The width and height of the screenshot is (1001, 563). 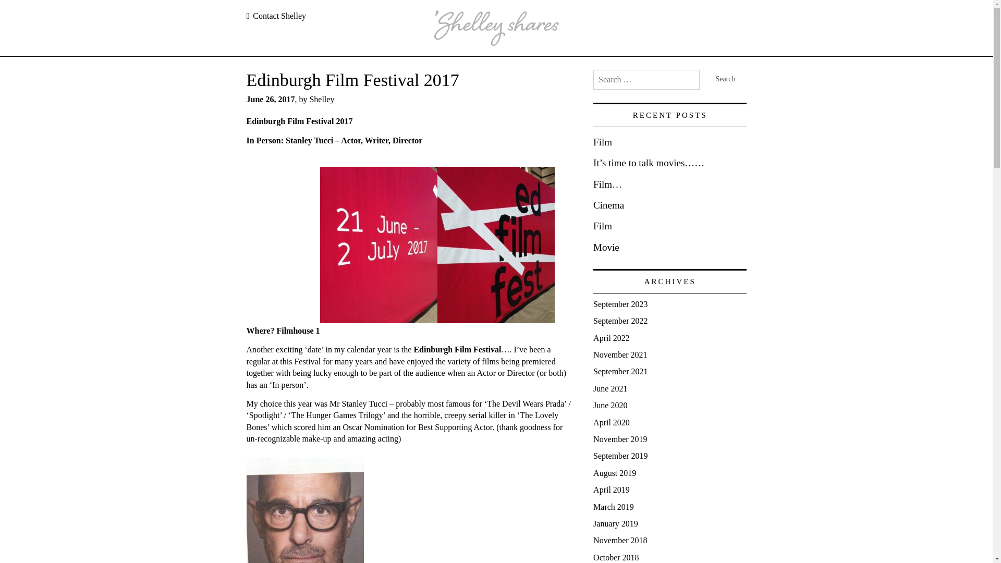 What do you see at coordinates (620, 303) in the screenshot?
I see `September 2023` at bounding box center [620, 303].